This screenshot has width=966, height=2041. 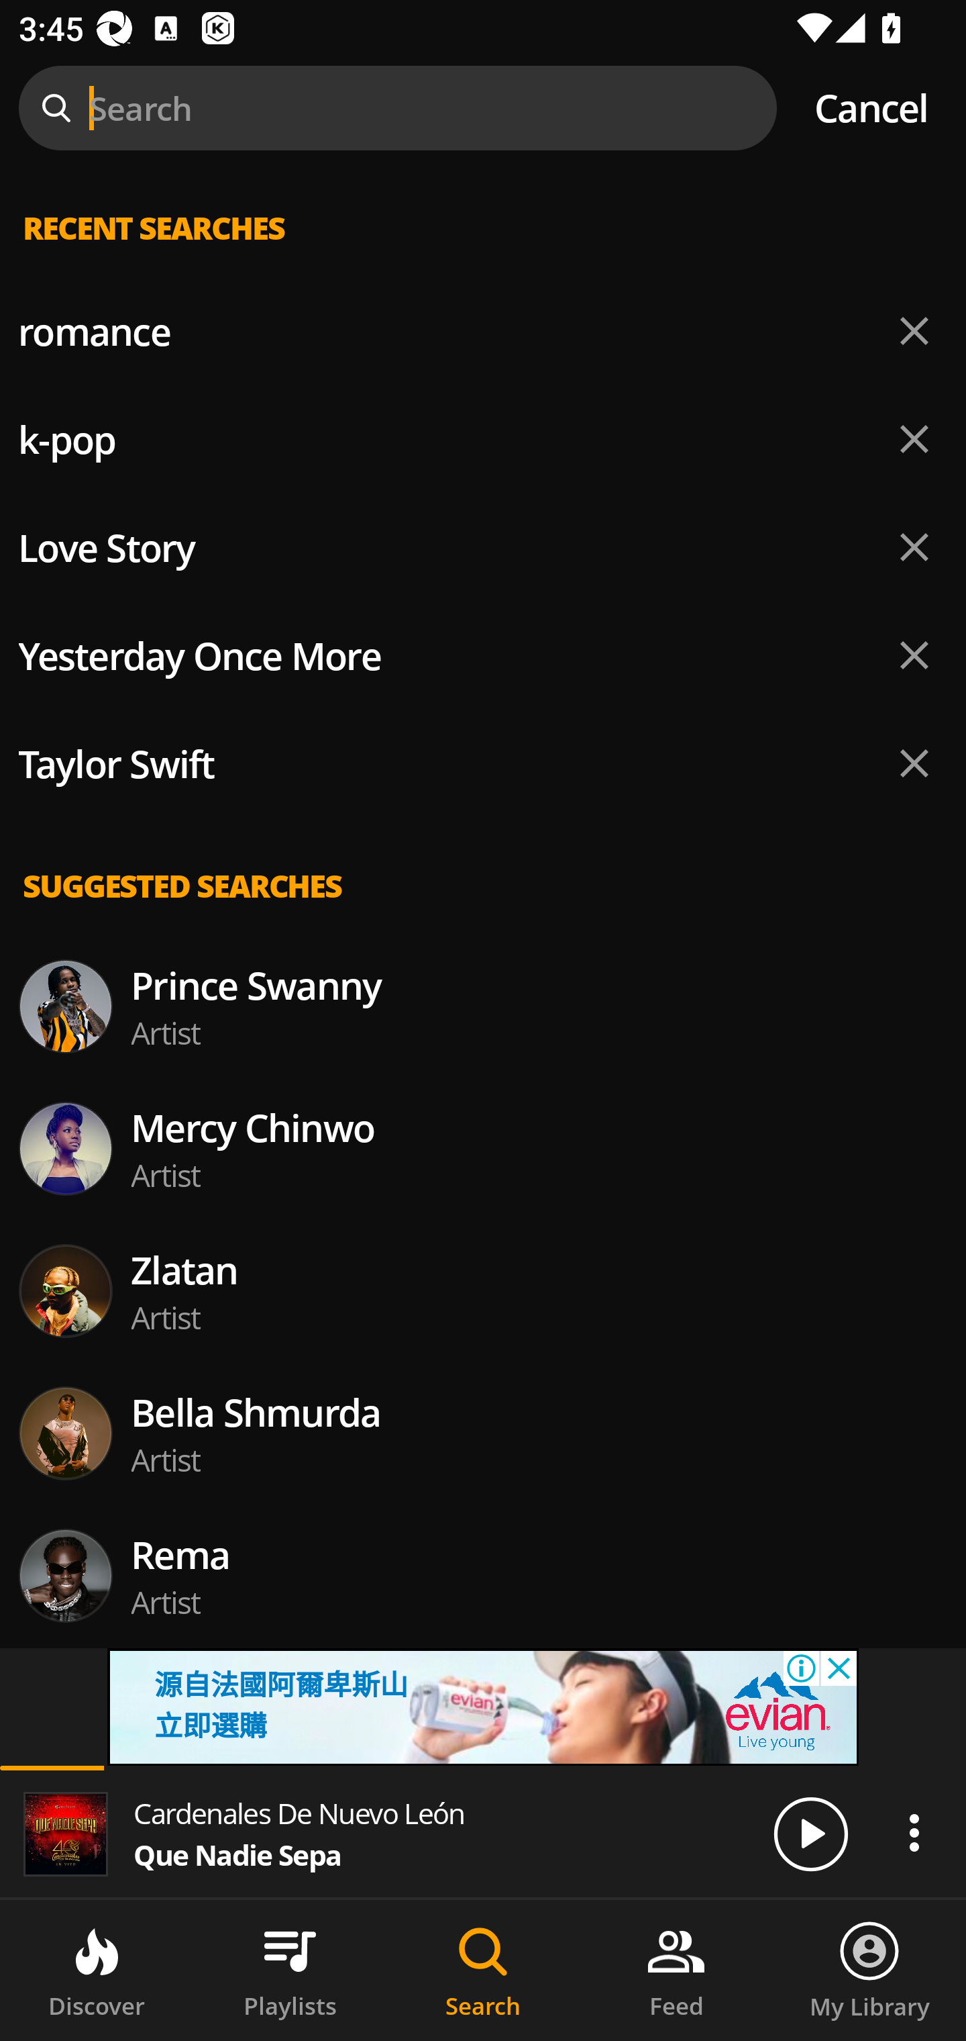 I want to click on My Library, so click(x=869, y=1971).